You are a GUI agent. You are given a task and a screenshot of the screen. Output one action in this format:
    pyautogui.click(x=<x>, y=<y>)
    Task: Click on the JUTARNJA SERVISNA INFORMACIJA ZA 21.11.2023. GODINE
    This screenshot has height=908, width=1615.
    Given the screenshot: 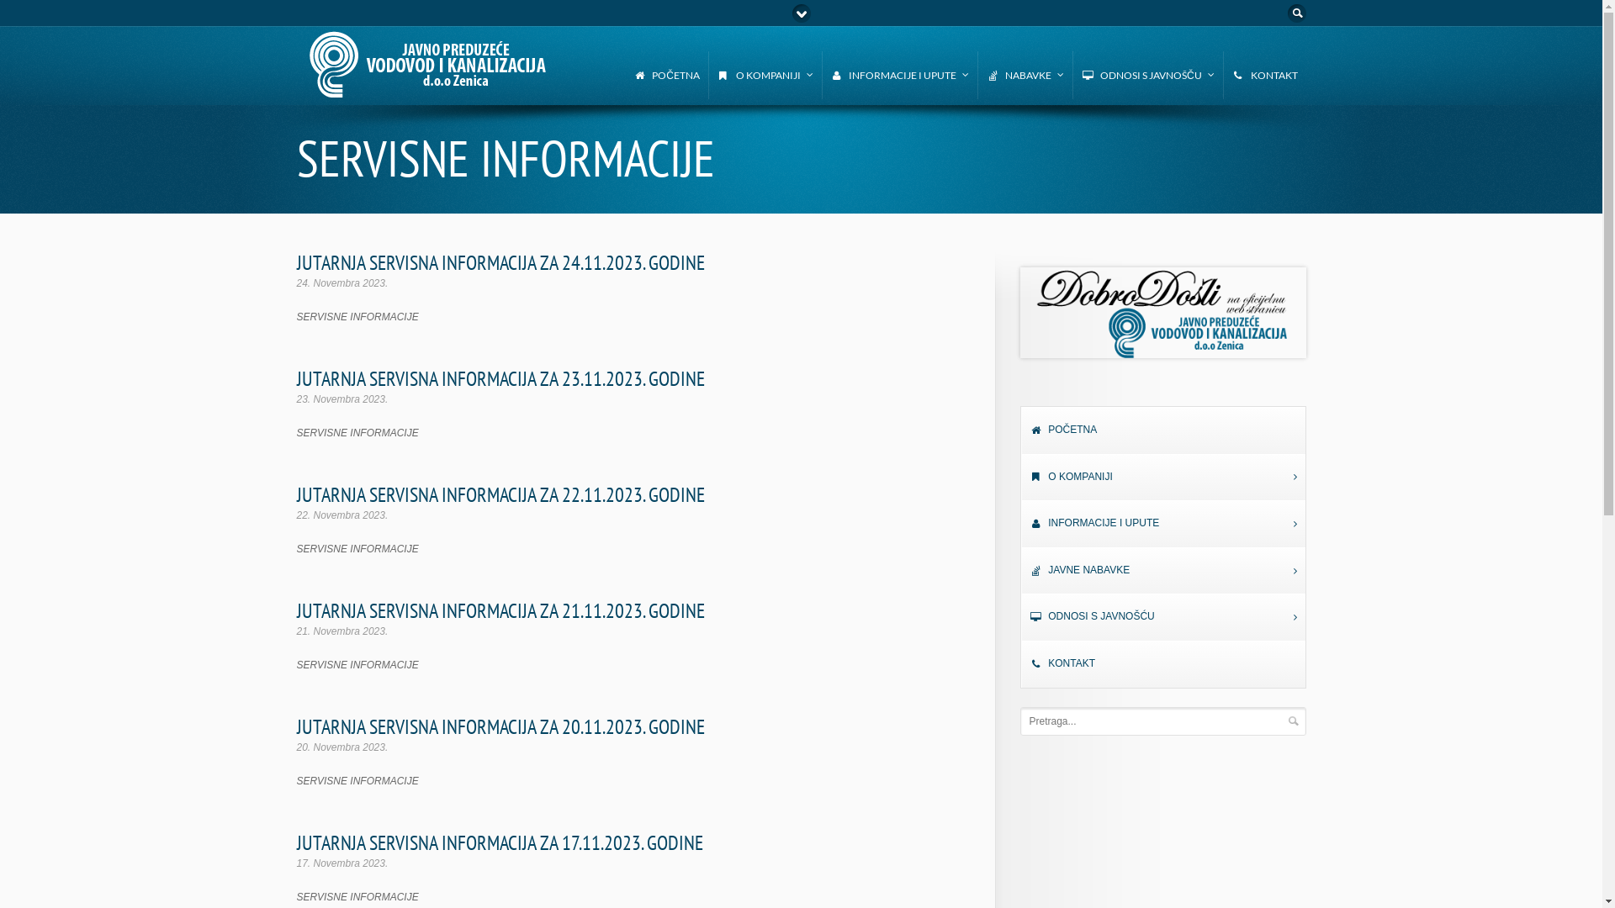 What is the action you would take?
    pyautogui.click(x=500, y=610)
    